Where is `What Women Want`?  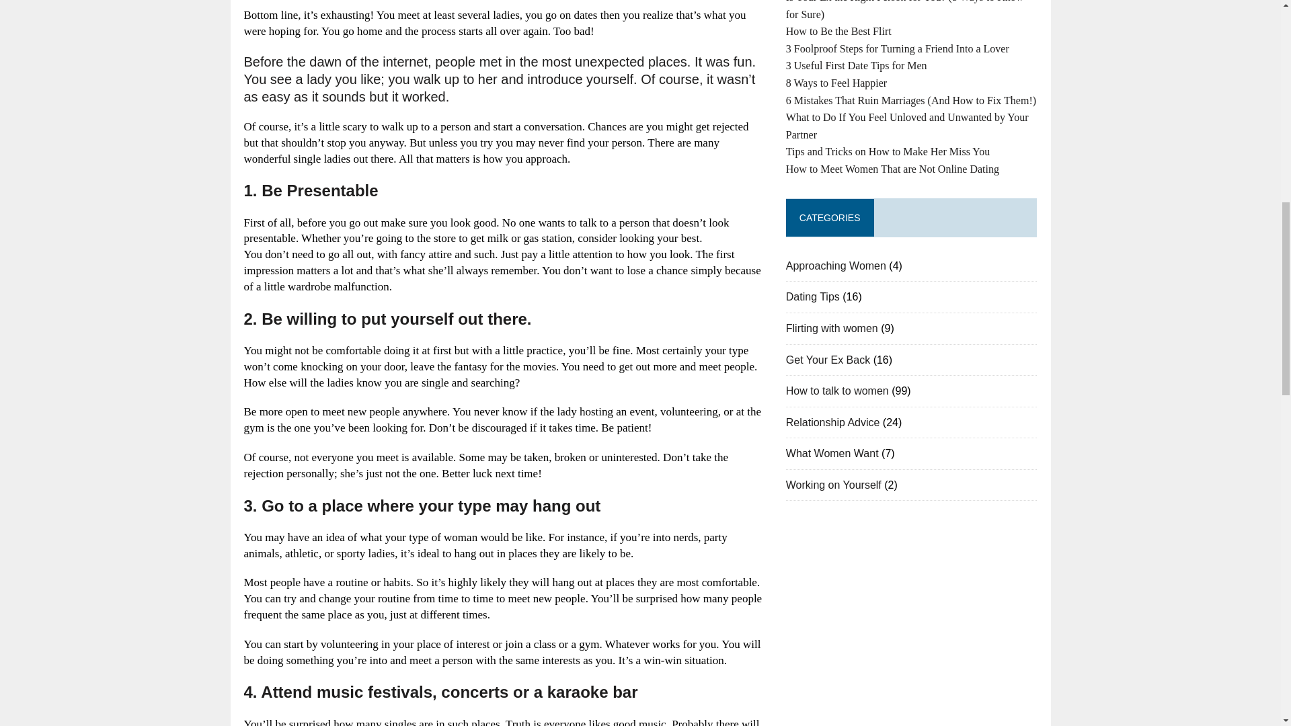
What Women Want is located at coordinates (832, 453).